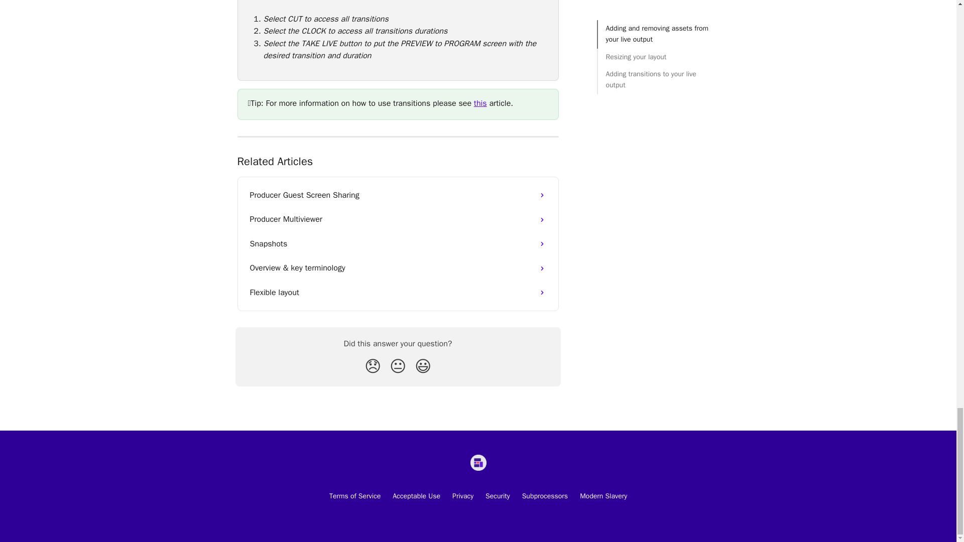 The image size is (964, 542). Describe the element at coordinates (398, 195) in the screenshot. I see `Producer Guest Screen Sharing` at that location.